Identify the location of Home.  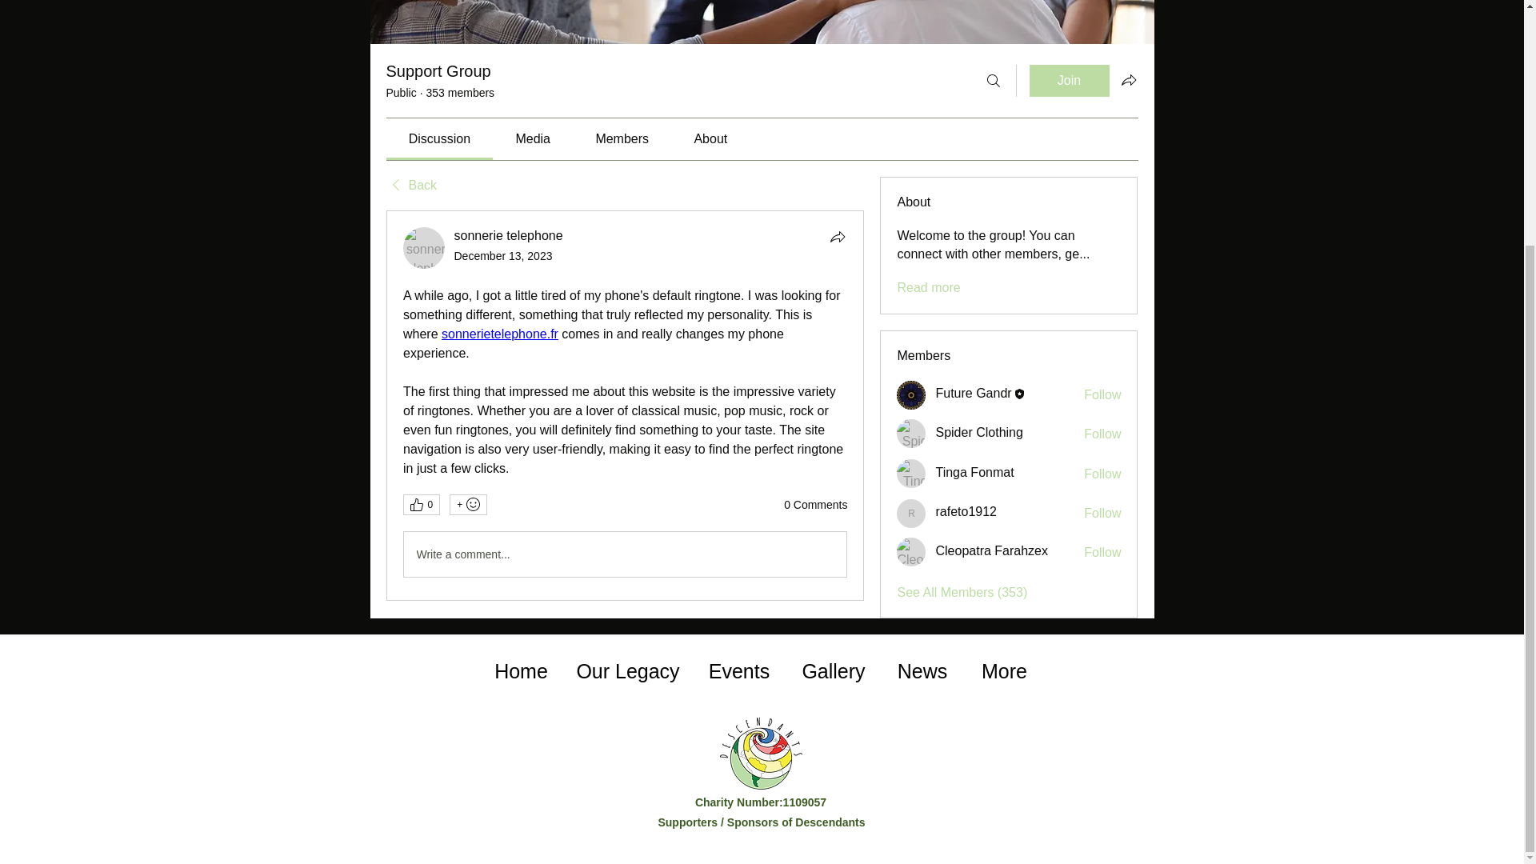
(520, 671).